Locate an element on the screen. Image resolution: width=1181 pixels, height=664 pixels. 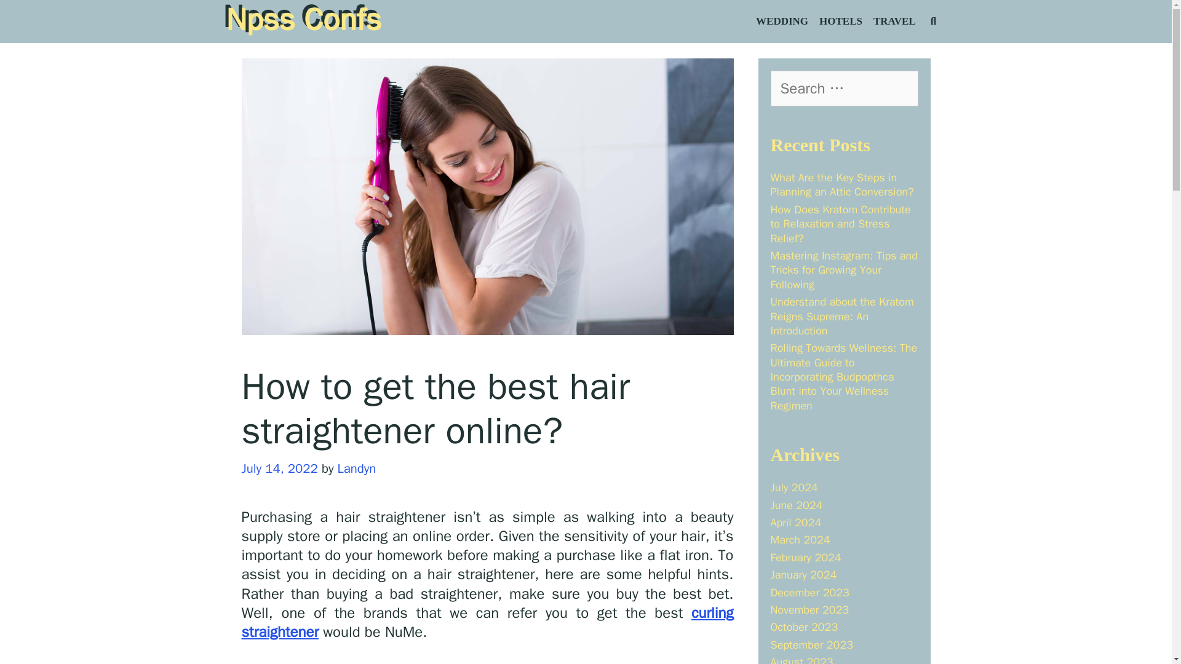
Understand about the Kratom Reigns Supreme: An Introduction is located at coordinates (841, 316).